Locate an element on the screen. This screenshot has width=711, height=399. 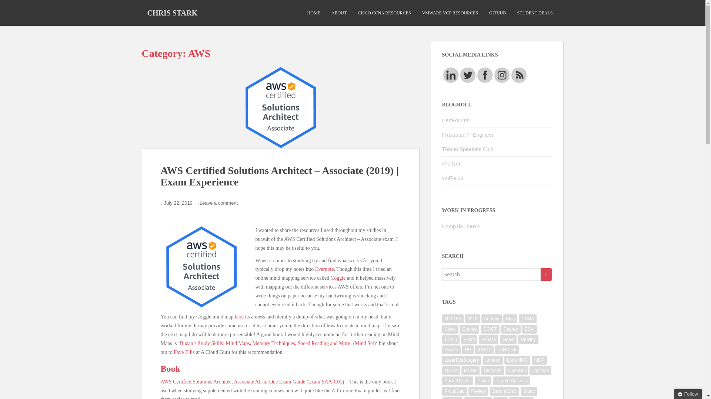
Frustrated IT Engineer is located at coordinates (468, 134).